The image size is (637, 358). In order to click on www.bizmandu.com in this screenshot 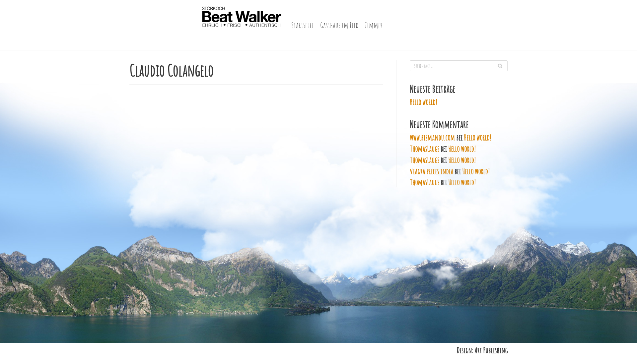, I will do `click(432, 138)`.